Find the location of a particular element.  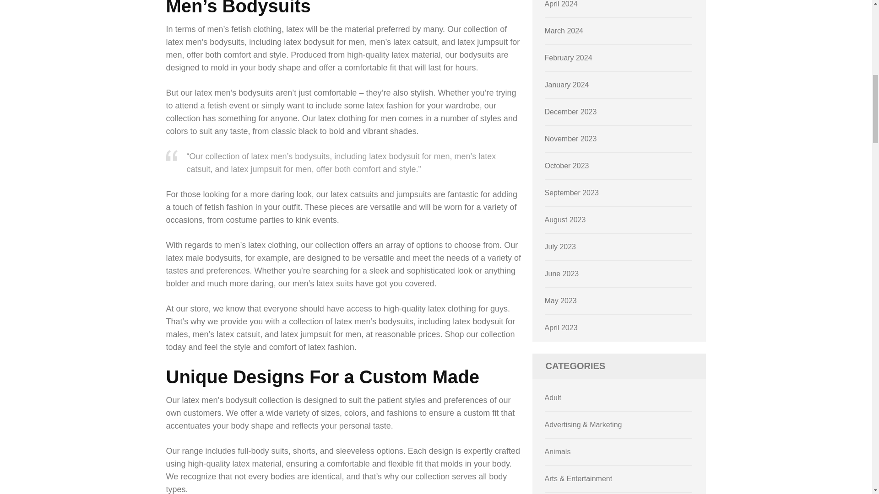

June 2023 is located at coordinates (562, 274).